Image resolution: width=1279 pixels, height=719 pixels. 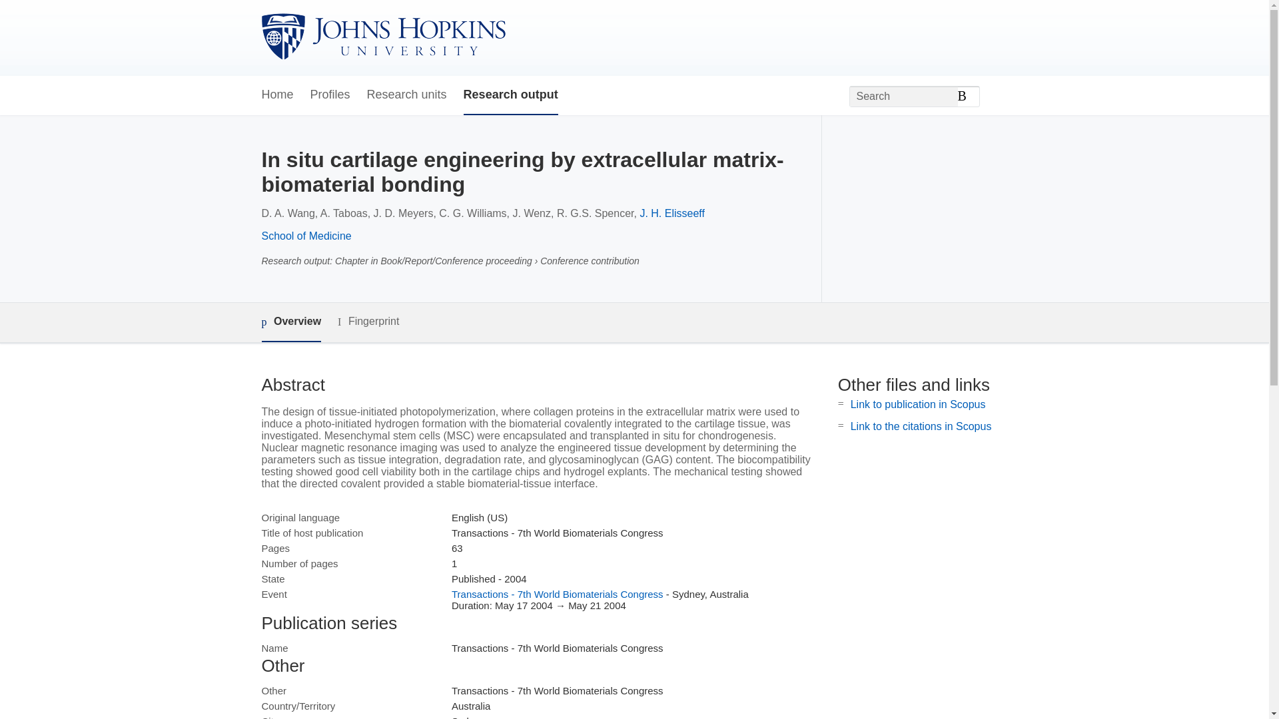 What do you see at coordinates (557, 594) in the screenshot?
I see `Transactions - 7th World Biomaterials Congress` at bounding box center [557, 594].